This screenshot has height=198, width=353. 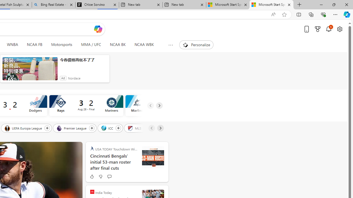 What do you see at coordinates (98, 29) in the screenshot?
I see `Open Copilot` at bounding box center [98, 29].